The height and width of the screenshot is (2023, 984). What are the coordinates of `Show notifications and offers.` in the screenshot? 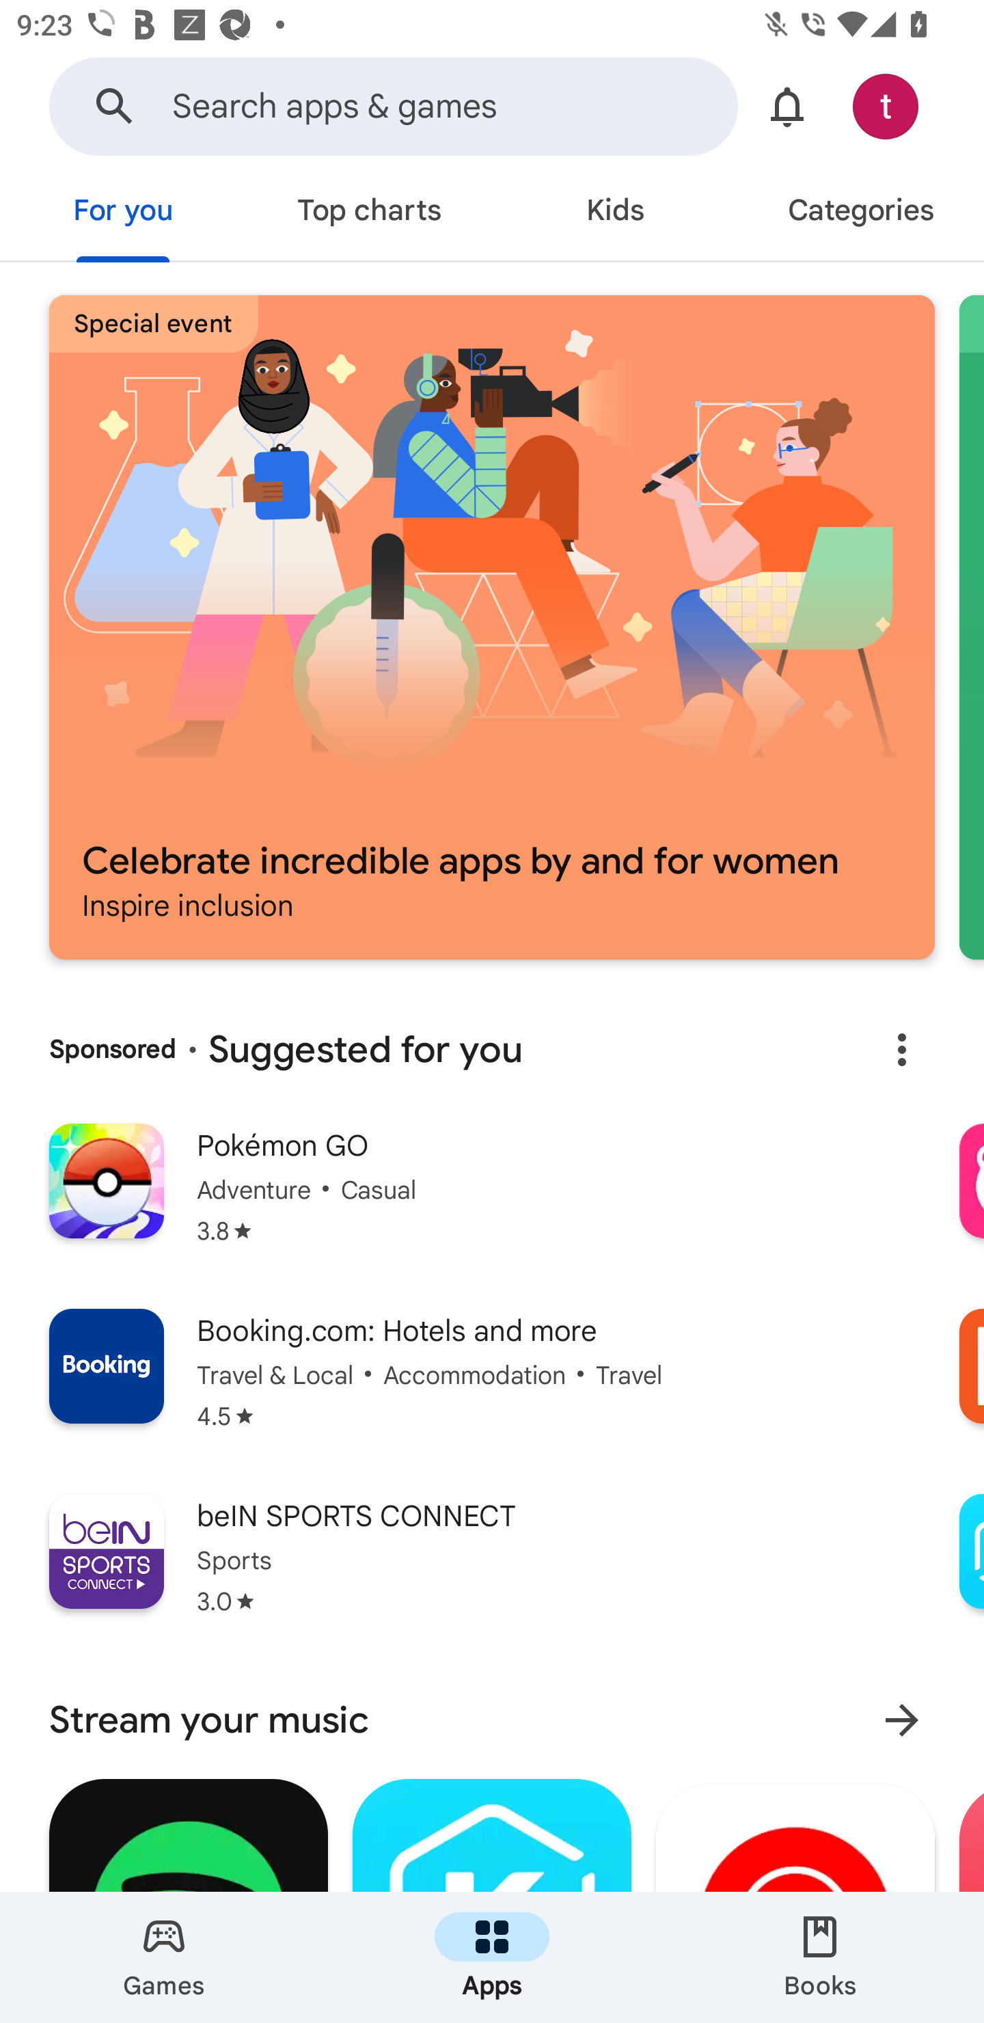 It's located at (787, 105).